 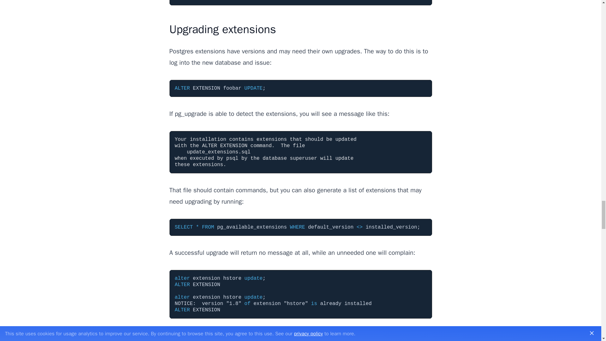 I want to click on Upgrading extensions, so click(x=222, y=29).